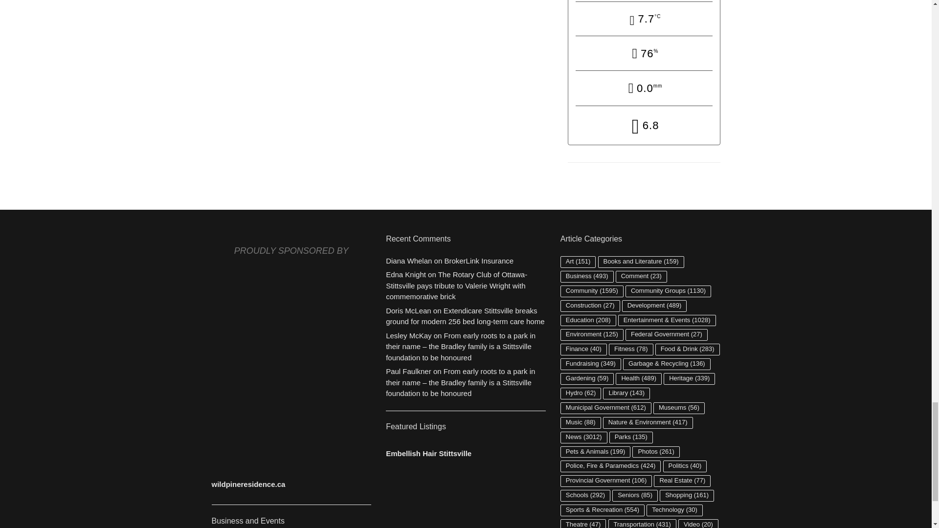 This screenshot has width=939, height=528. Describe the element at coordinates (644, 20) in the screenshot. I see `Temperature` at that location.